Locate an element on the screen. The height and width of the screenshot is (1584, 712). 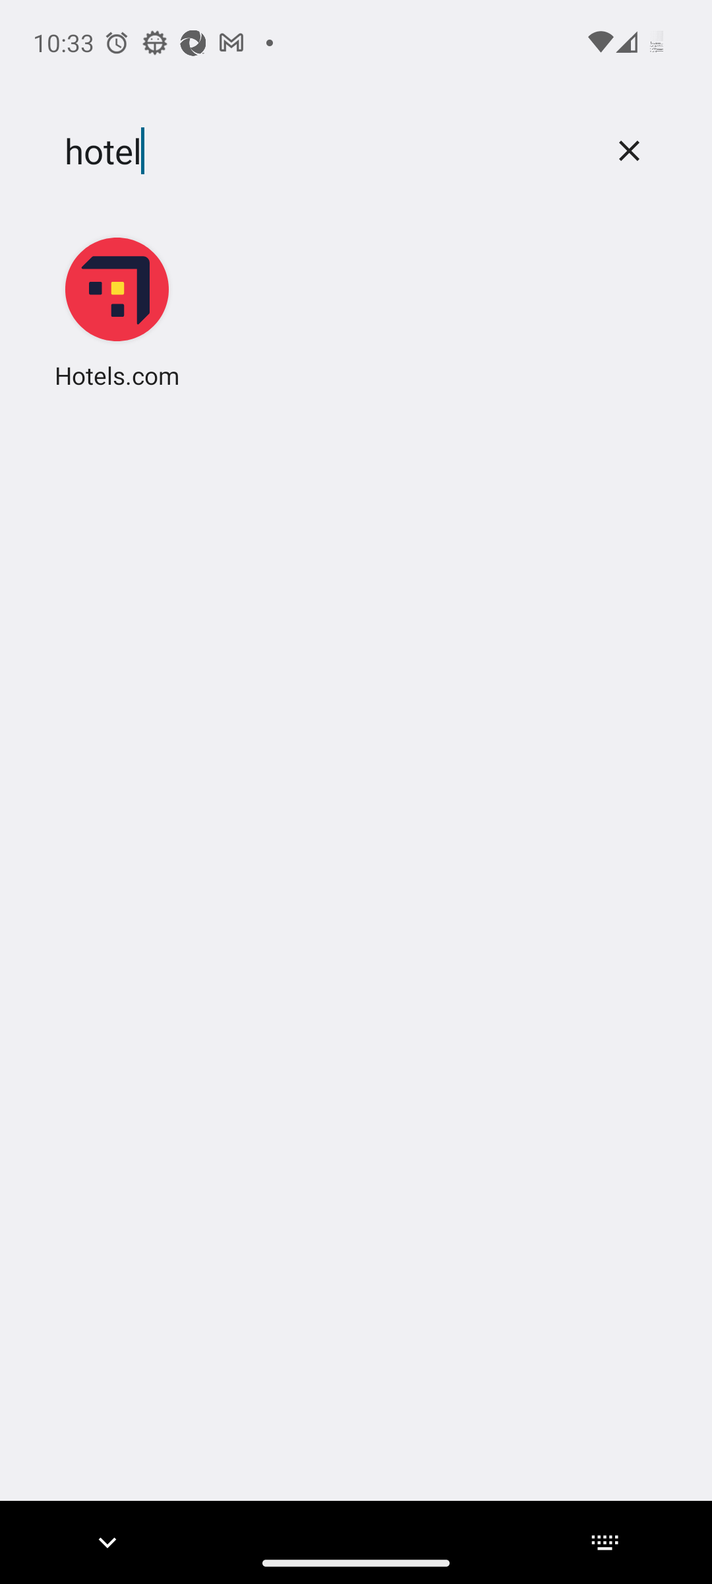
Clear search box is located at coordinates (629, 150).